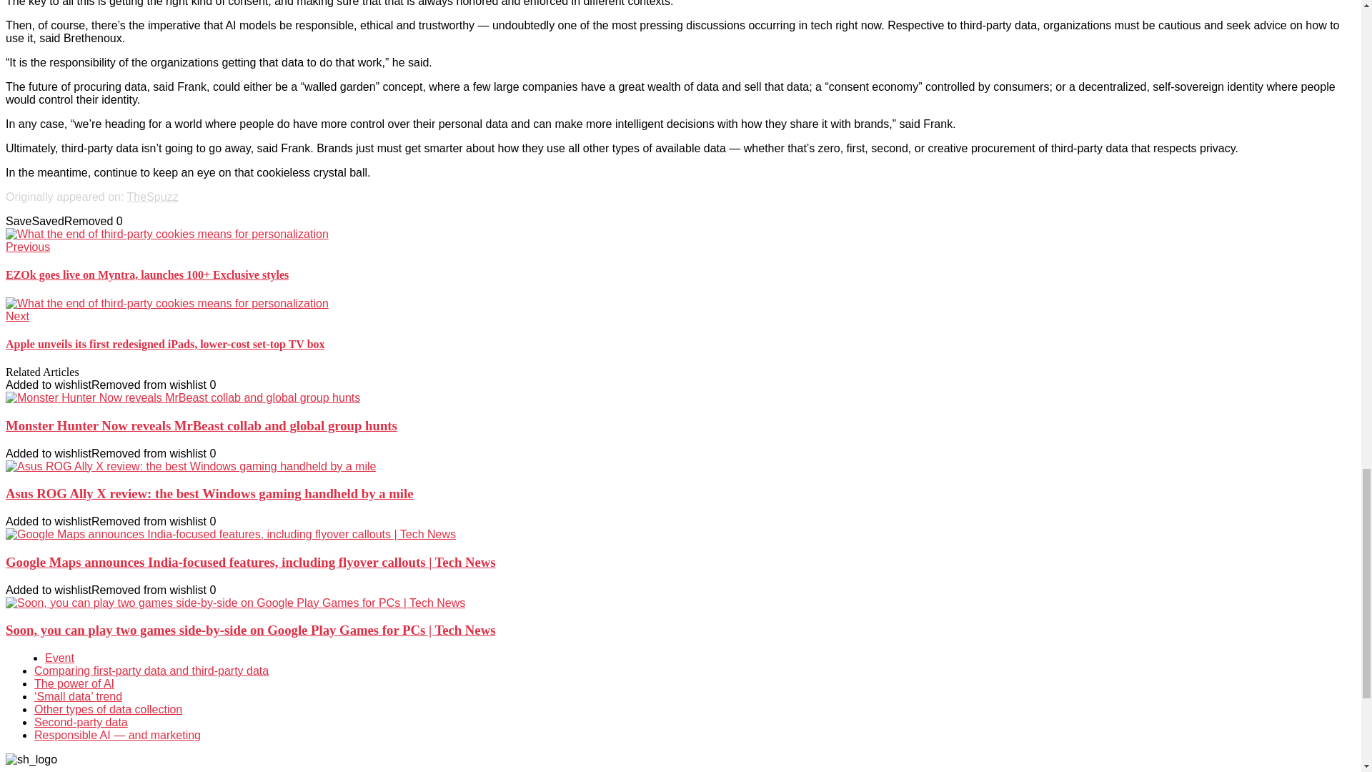  Describe the element at coordinates (59, 658) in the screenshot. I see `Event` at that location.